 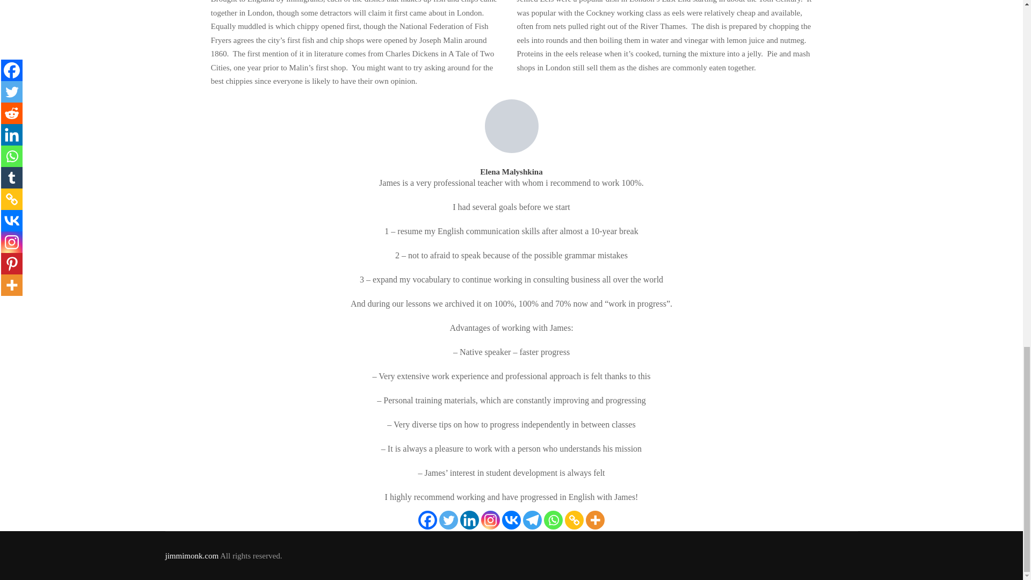 What do you see at coordinates (491, 519) in the screenshot?
I see `Instagram` at bounding box center [491, 519].